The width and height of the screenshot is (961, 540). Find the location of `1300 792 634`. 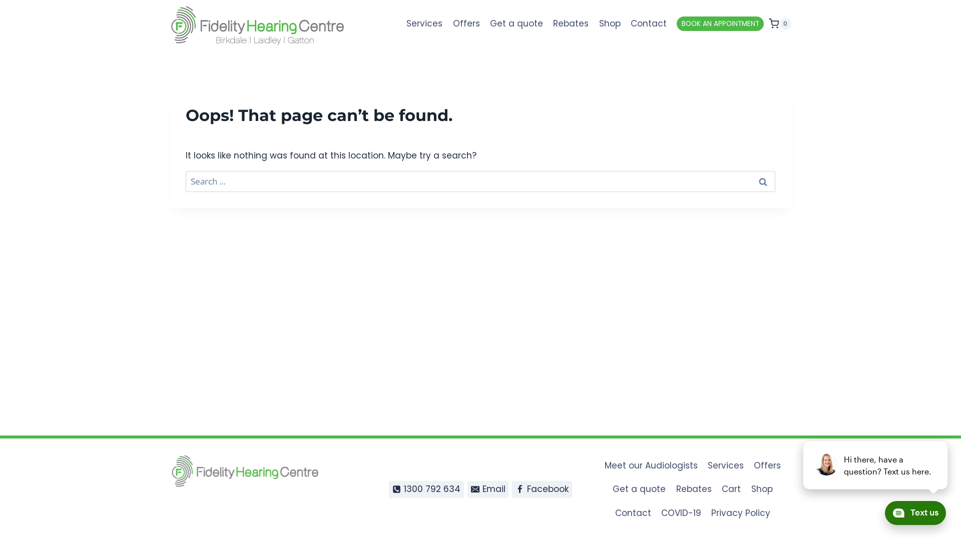

1300 792 634 is located at coordinates (426, 489).